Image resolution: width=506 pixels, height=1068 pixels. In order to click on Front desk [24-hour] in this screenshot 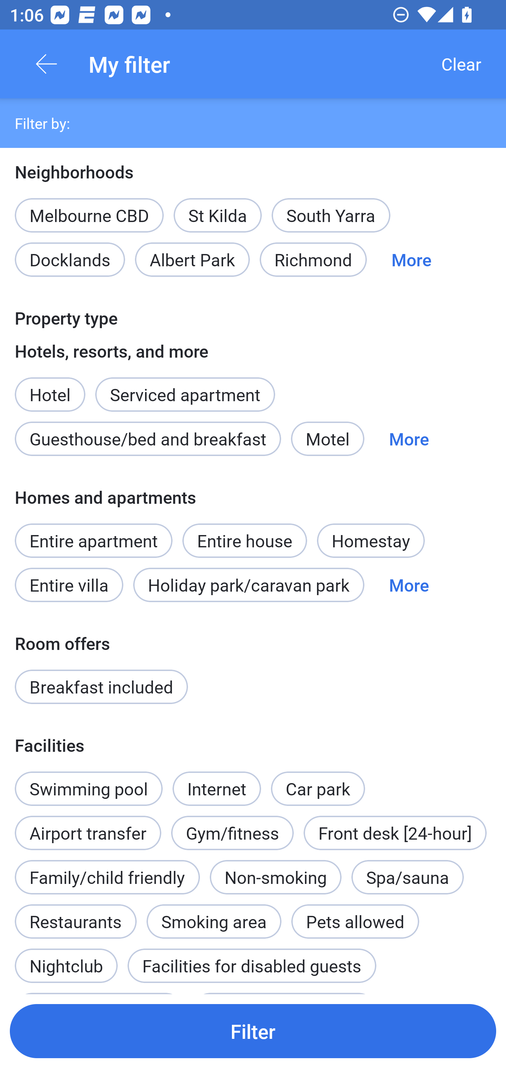, I will do `click(395, 833)`.